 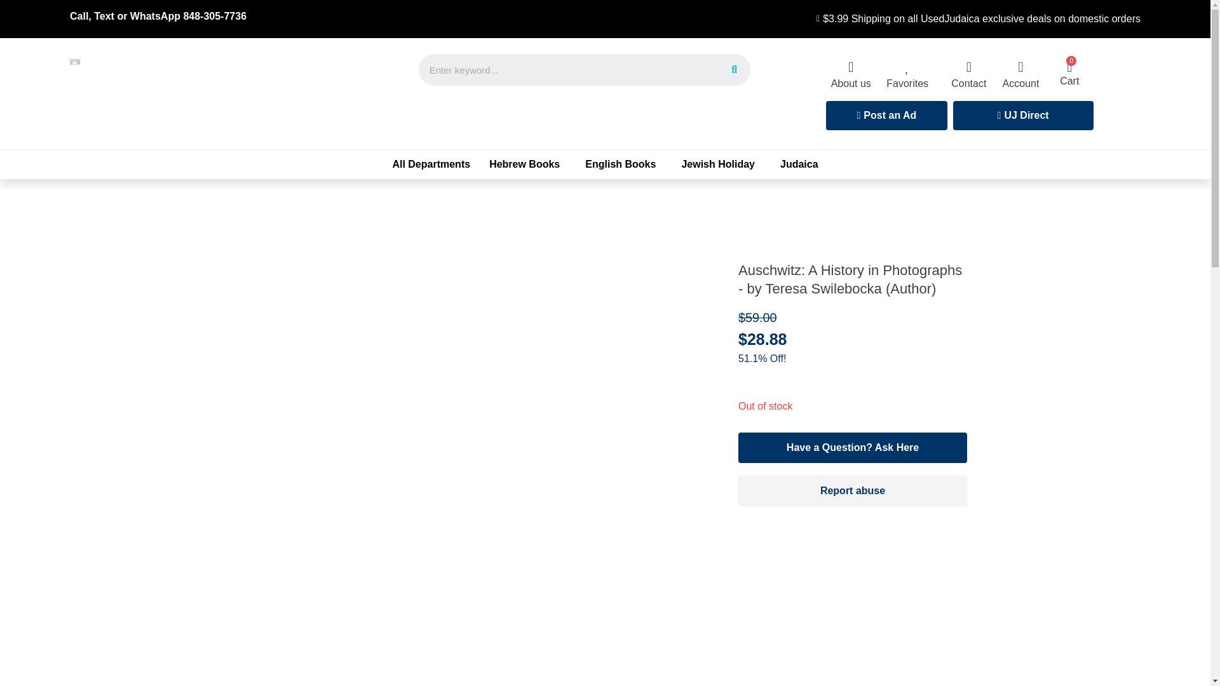 I want to click on Favorites, so click(x=907, y=84).